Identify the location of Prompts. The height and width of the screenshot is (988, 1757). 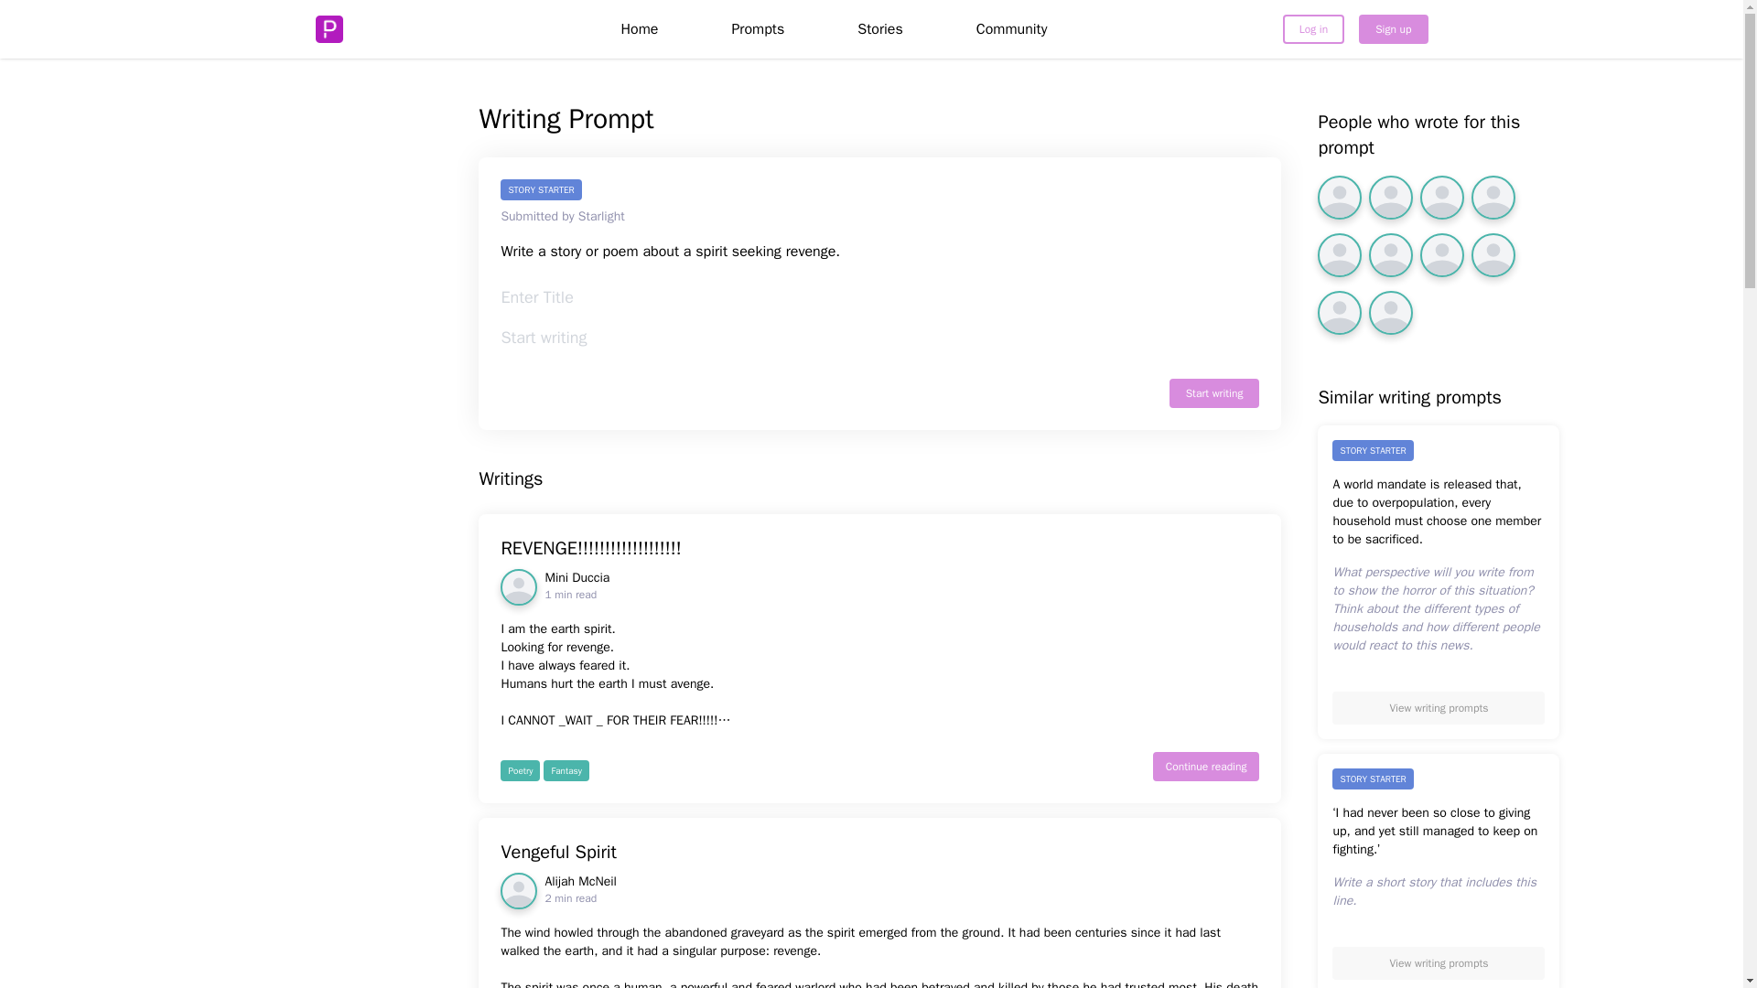
(1206, 767).